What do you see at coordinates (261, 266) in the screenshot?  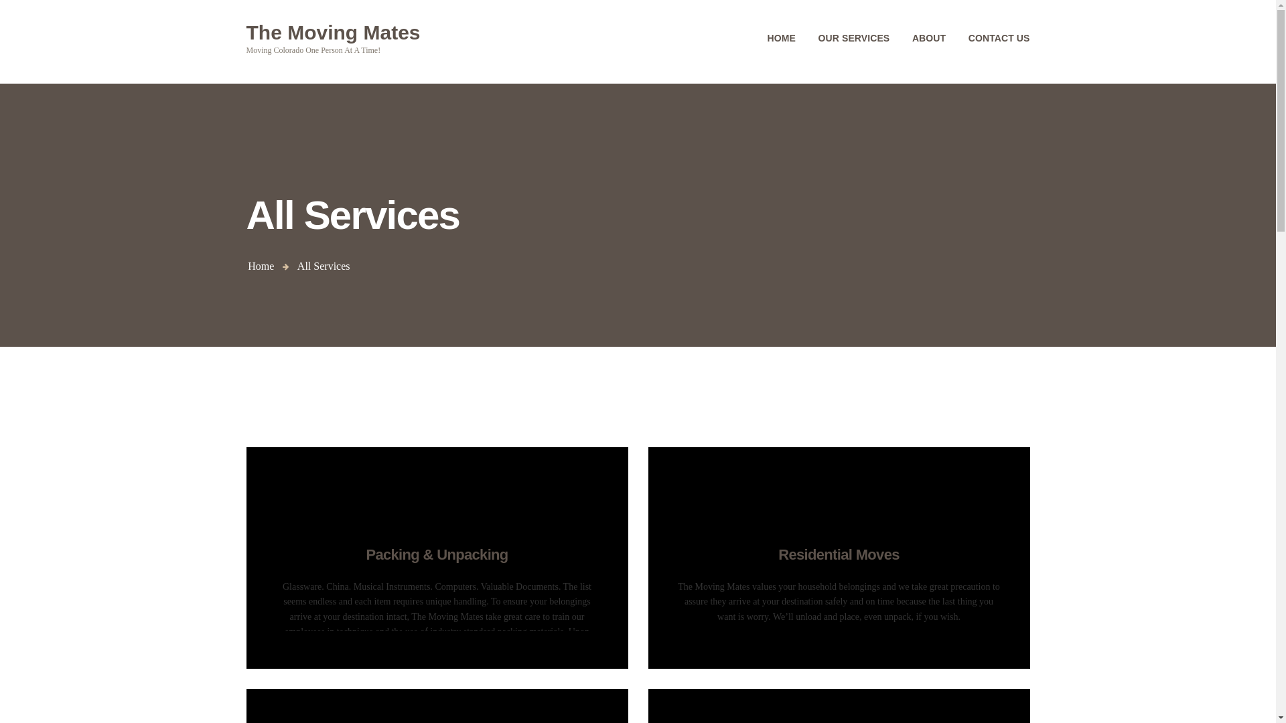 I see `Home` at bounding box center [261, 266].